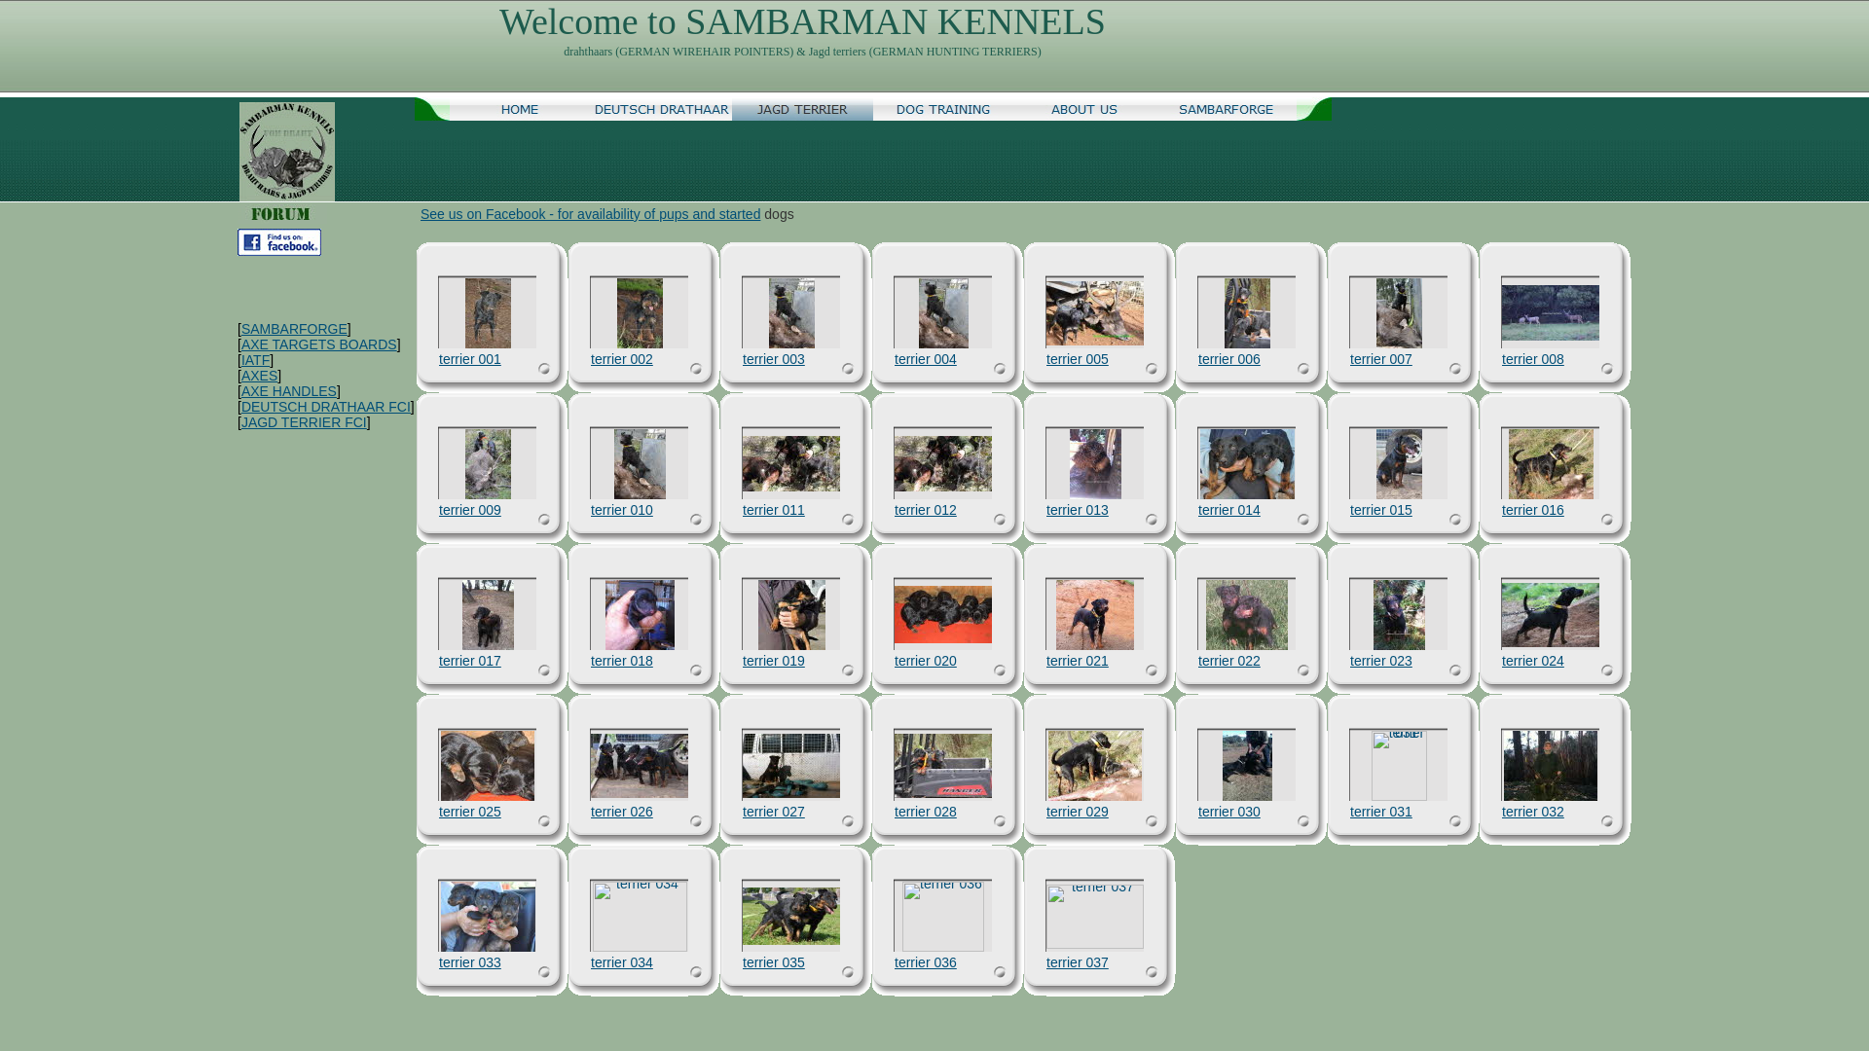 Image resolution: width=1869 pixels, height=1051 pixels. Describe the element at coordinates (926, 962) in the screenshot. I see `terrier 036` at that location.